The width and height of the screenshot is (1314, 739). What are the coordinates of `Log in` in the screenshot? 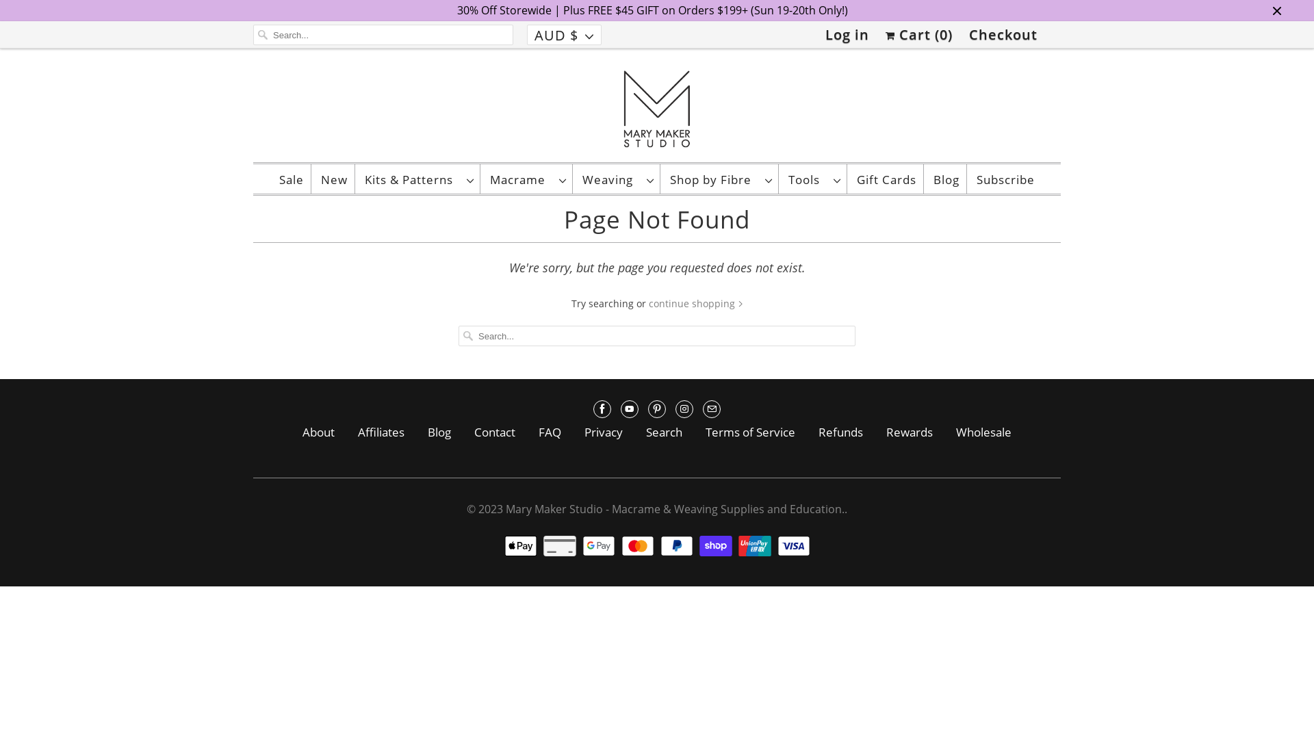 It's located at (847, 35).